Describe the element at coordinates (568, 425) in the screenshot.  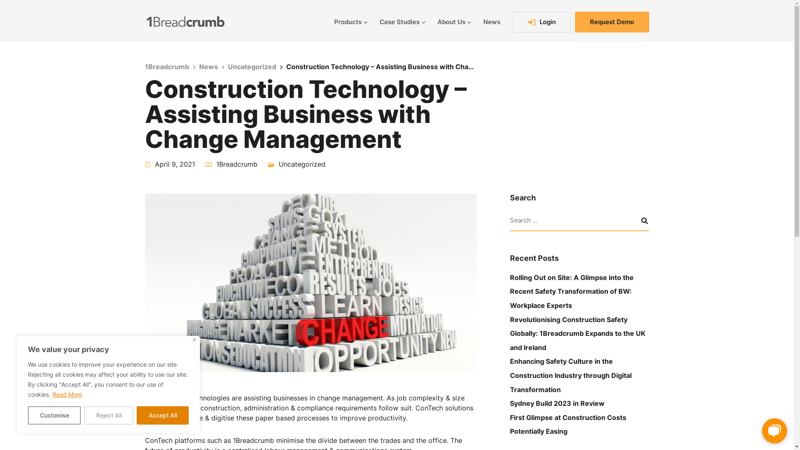
I see `First Glimpse at Construction Costs Potentially Easing` at that location.